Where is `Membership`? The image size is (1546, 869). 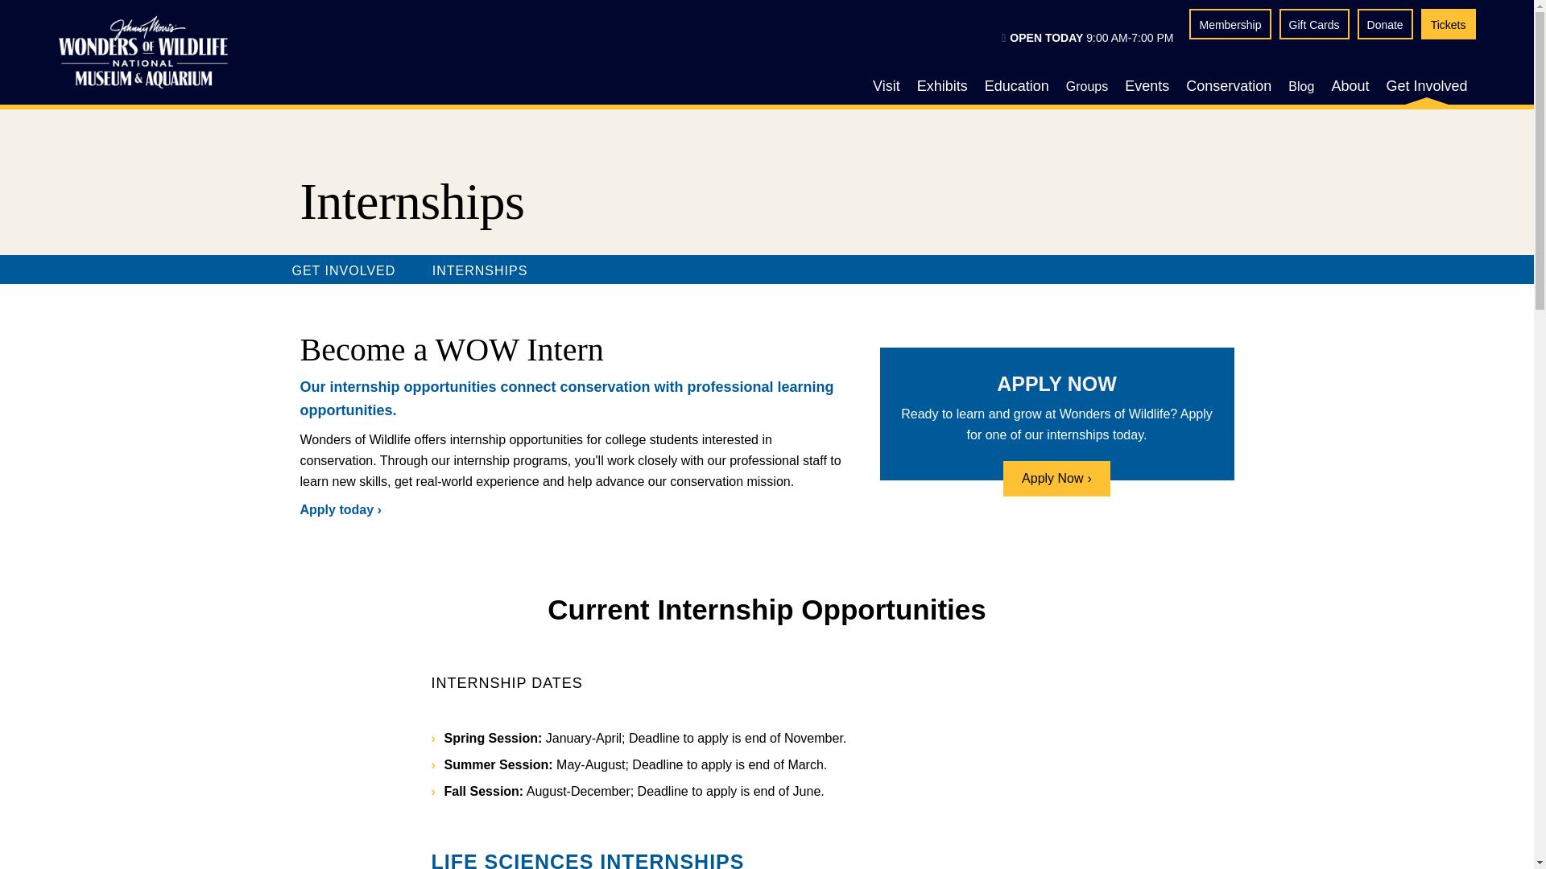
Membership is located at coordinates (1230, 24).